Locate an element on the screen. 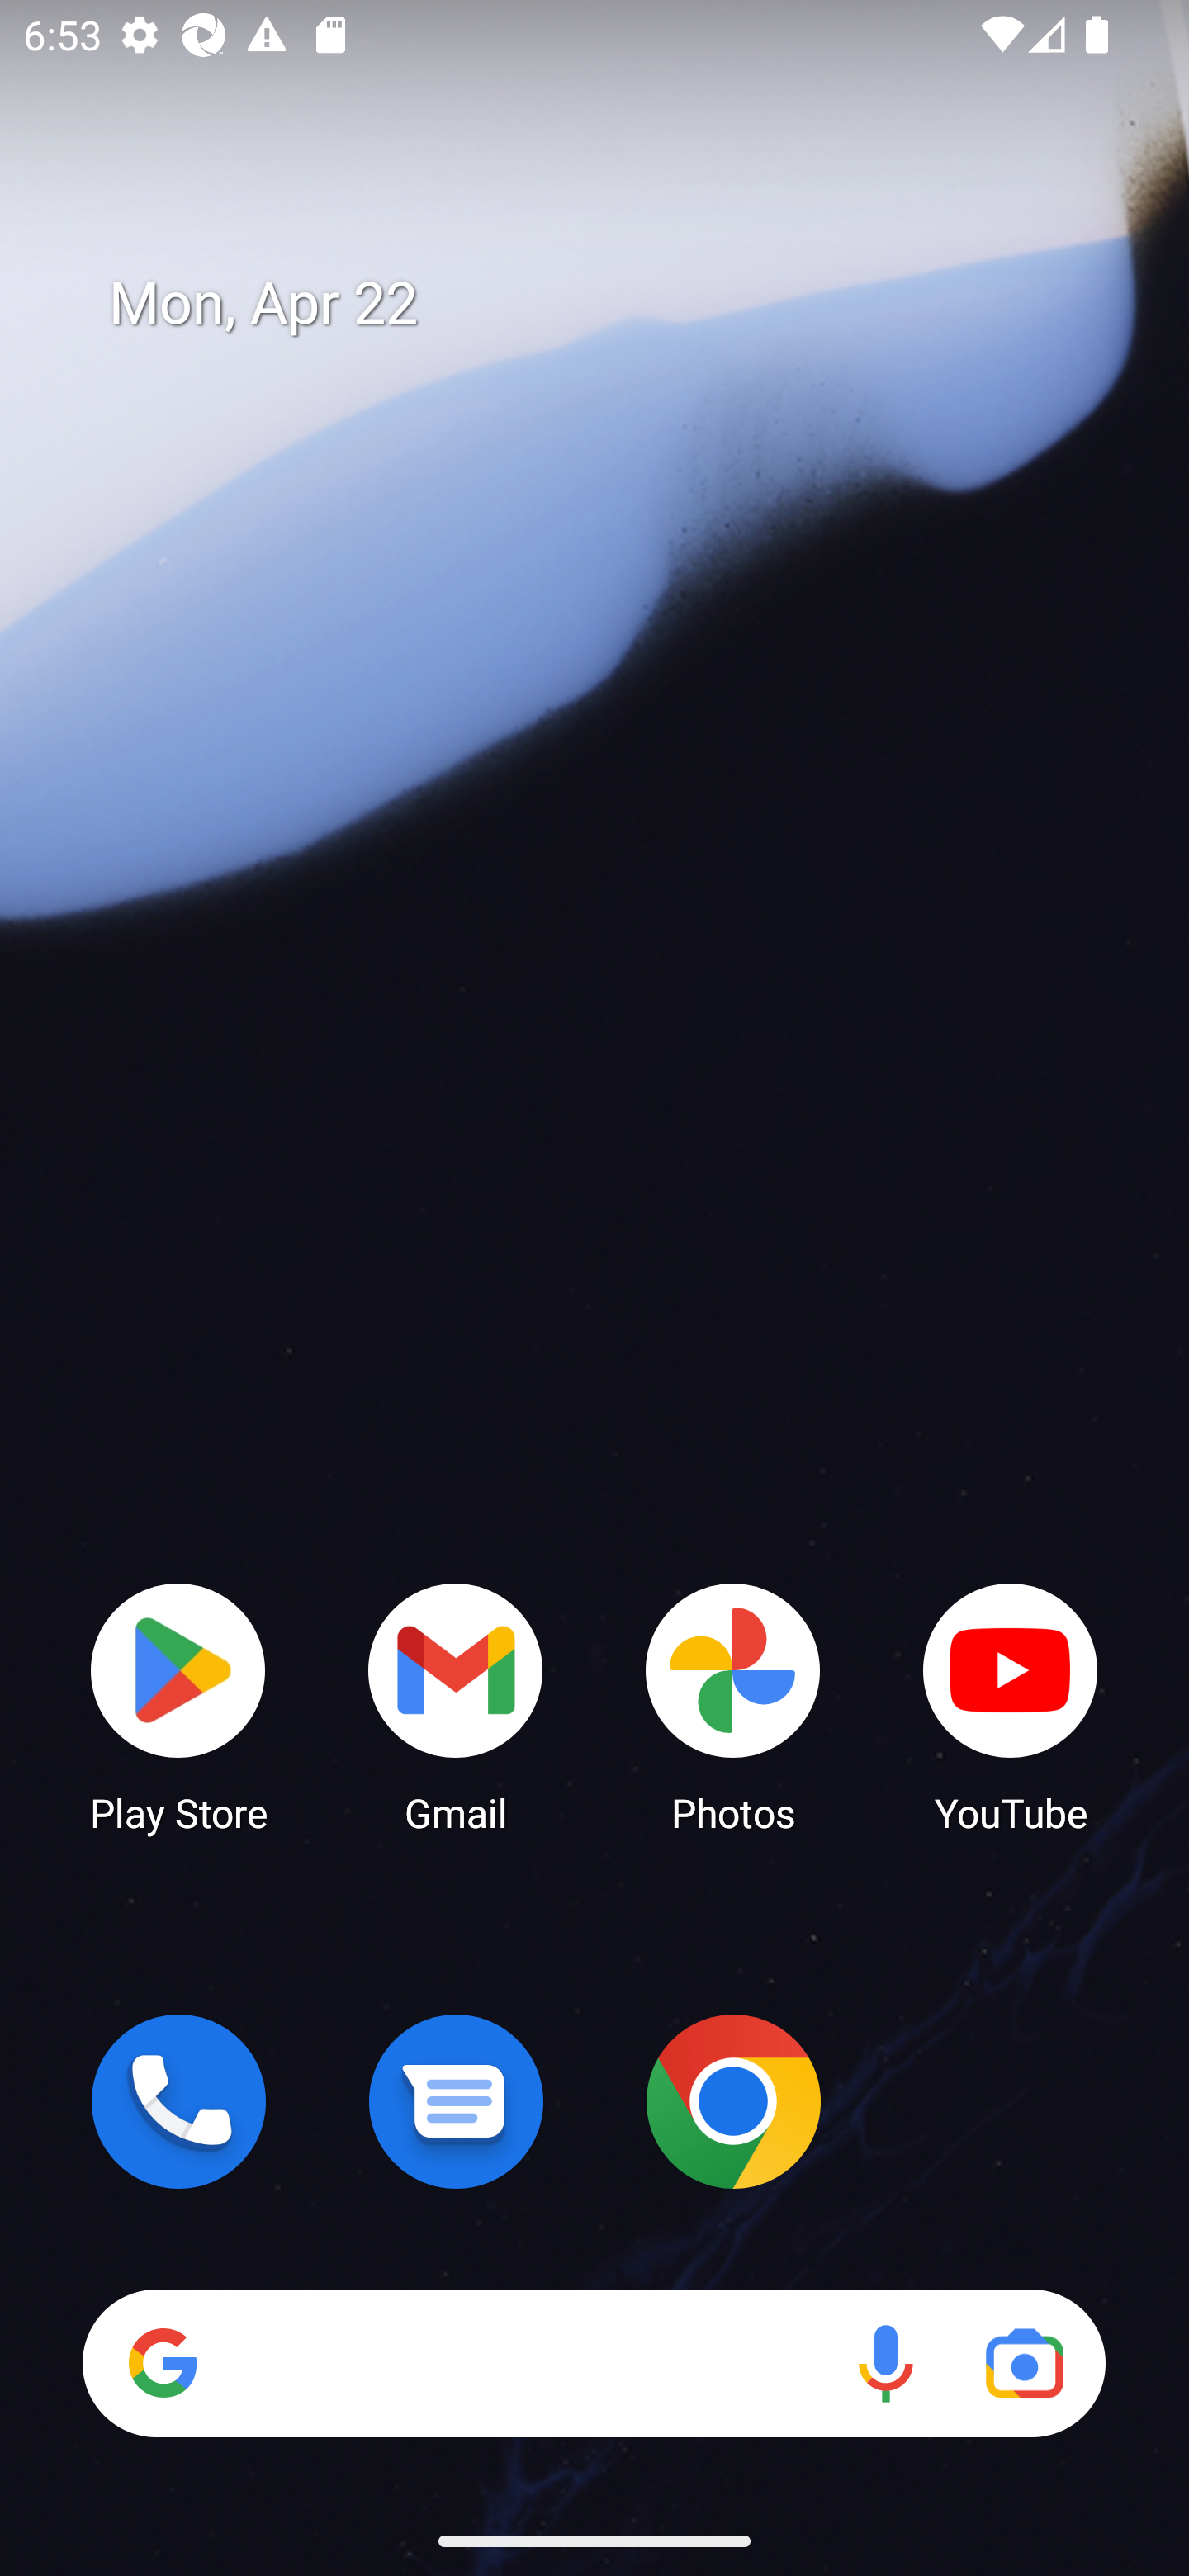  Voice search is located at coordinates (885, 2363).